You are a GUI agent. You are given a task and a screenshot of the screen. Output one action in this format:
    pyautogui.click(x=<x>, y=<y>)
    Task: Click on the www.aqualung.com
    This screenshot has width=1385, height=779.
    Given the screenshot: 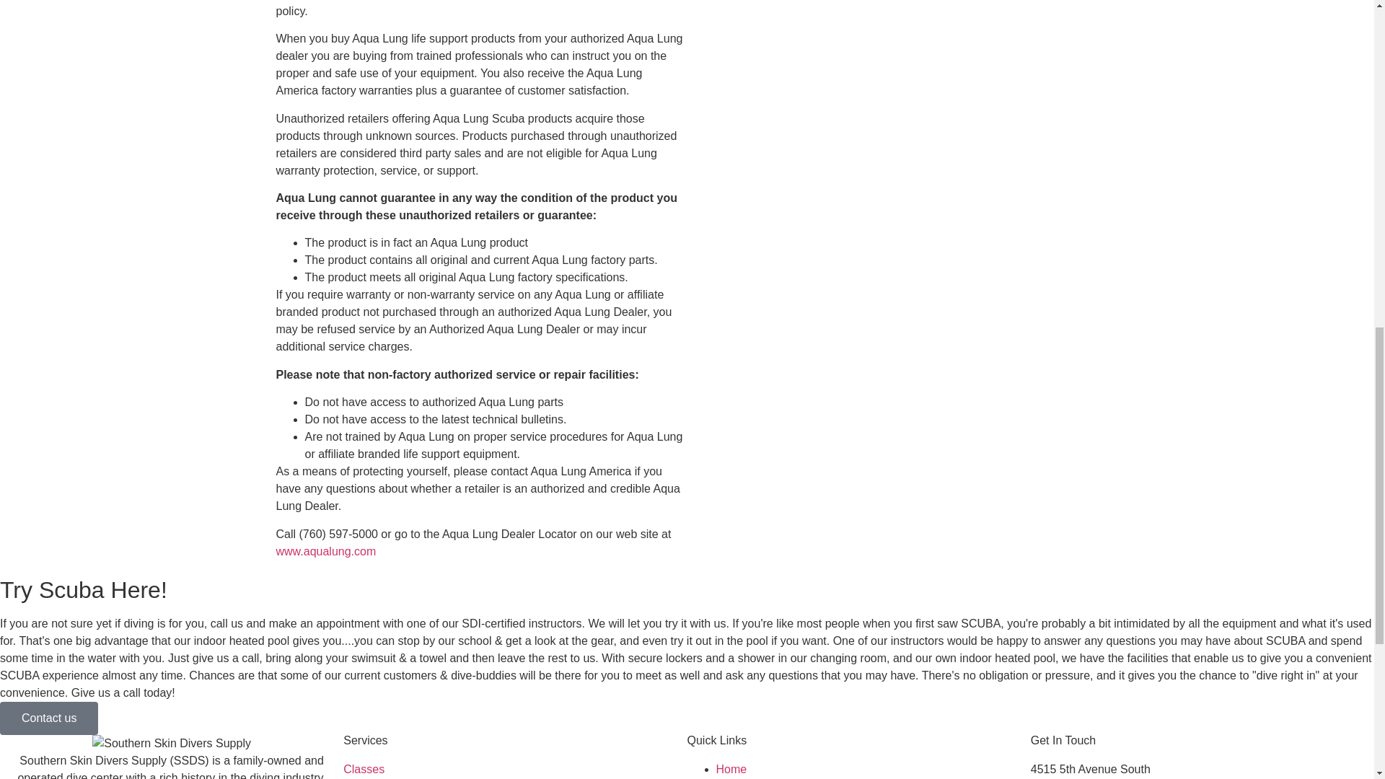 What is the action you would take?
    pyautogui.click(x=325, y=551)
    